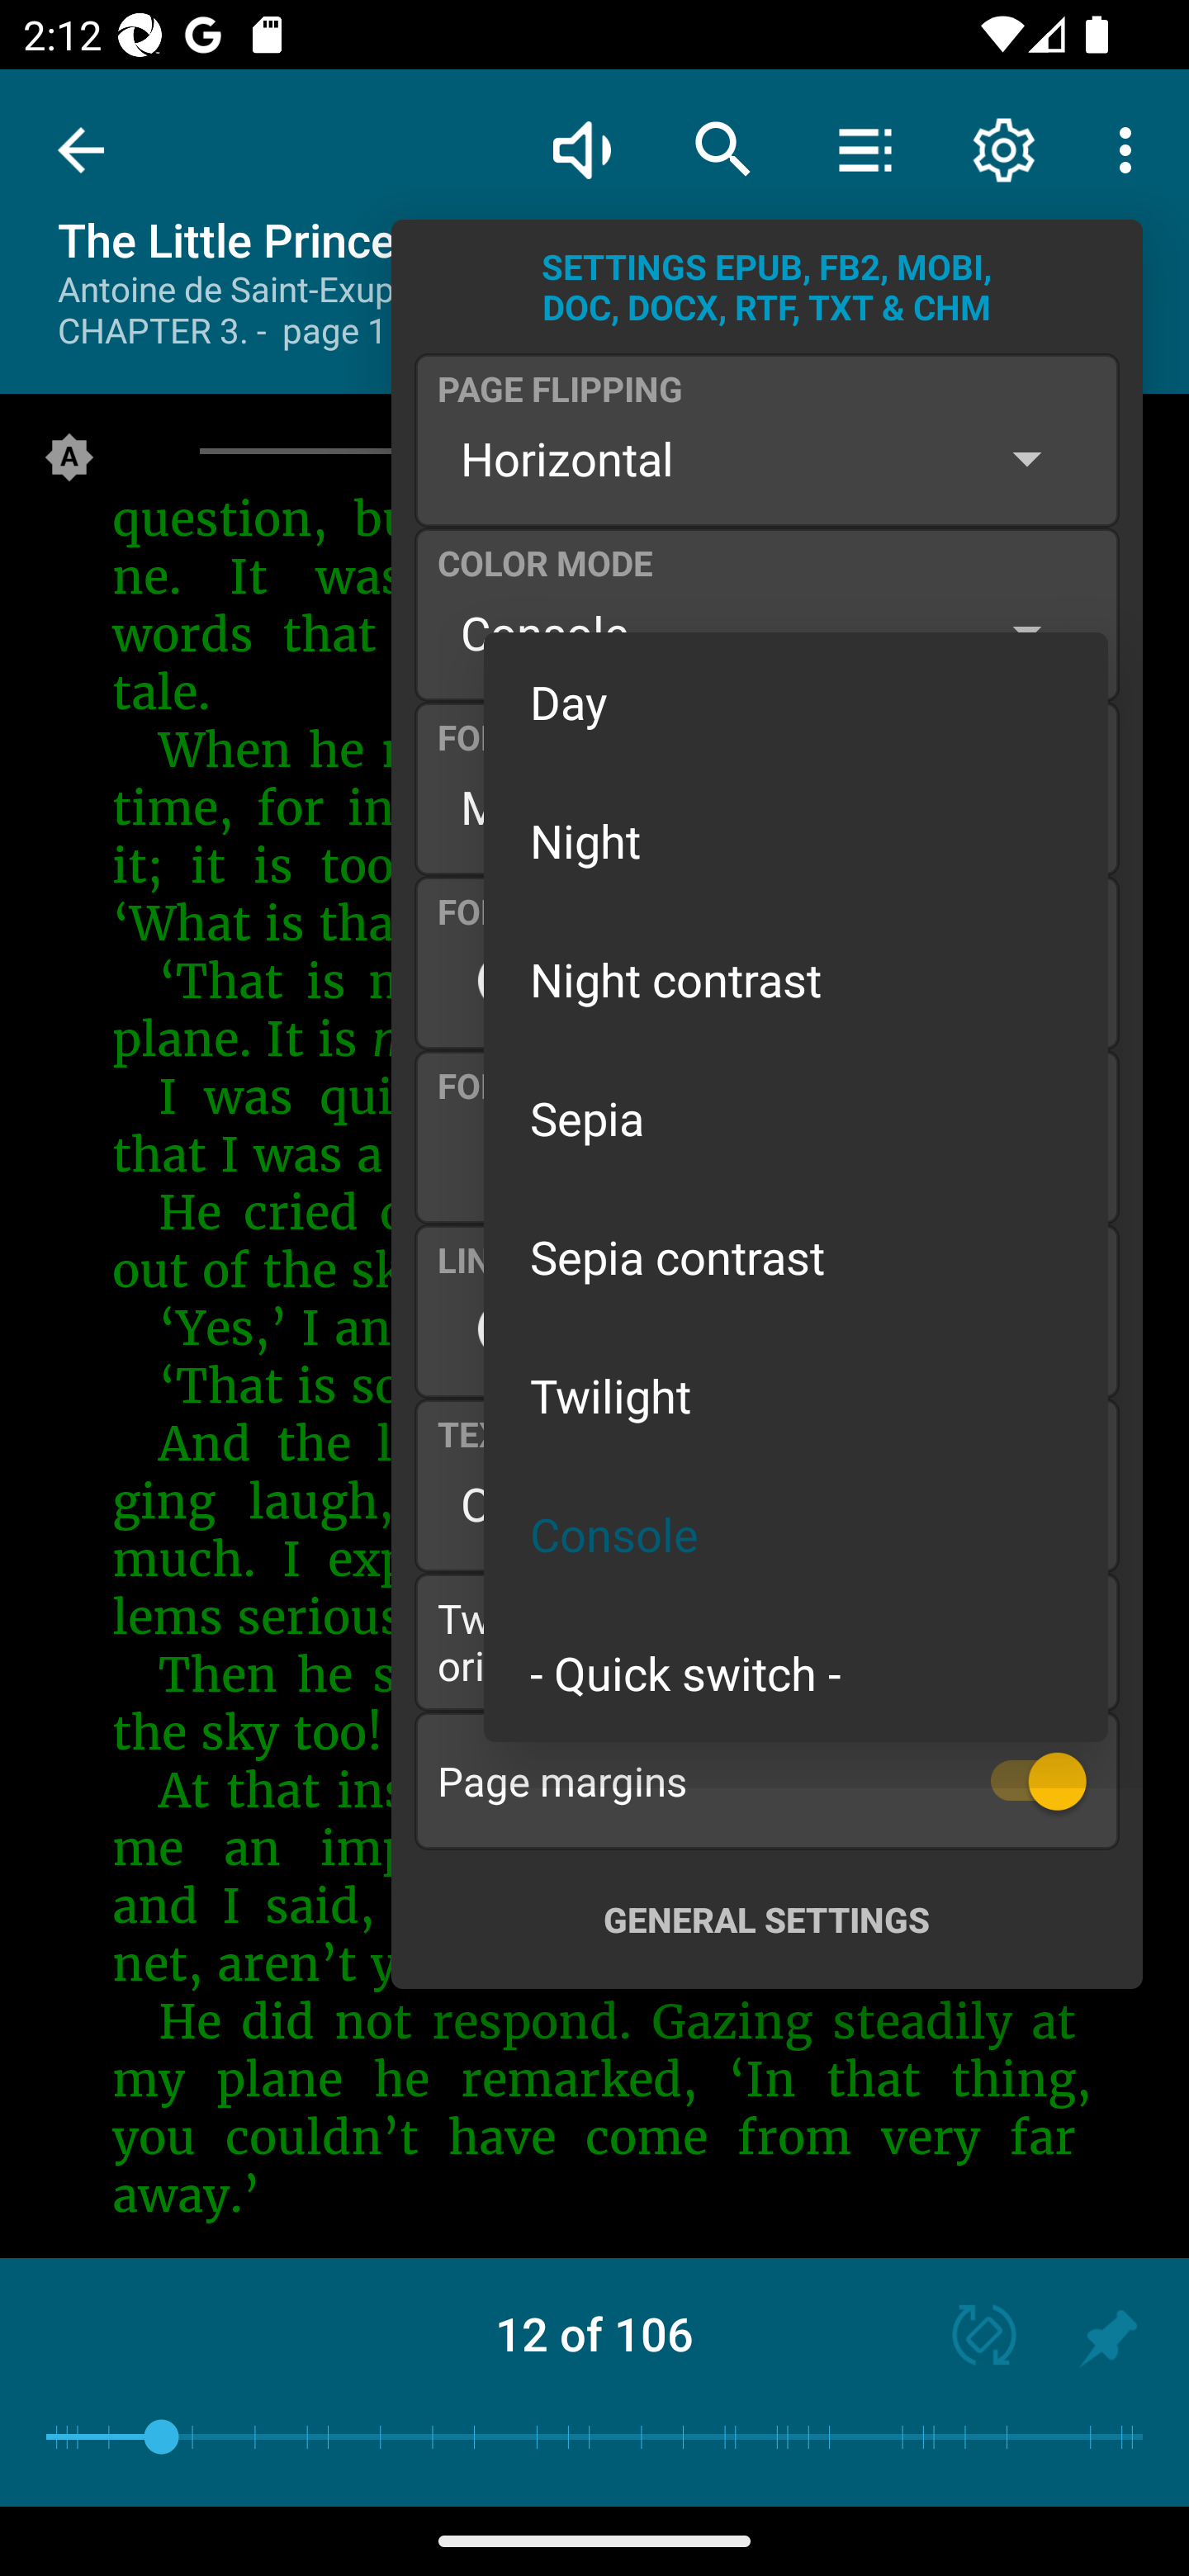 The image size is (1189, 2576). Describe the element at coordinates (796, 1395) in the screenshot. I see `Twilight` at that location.